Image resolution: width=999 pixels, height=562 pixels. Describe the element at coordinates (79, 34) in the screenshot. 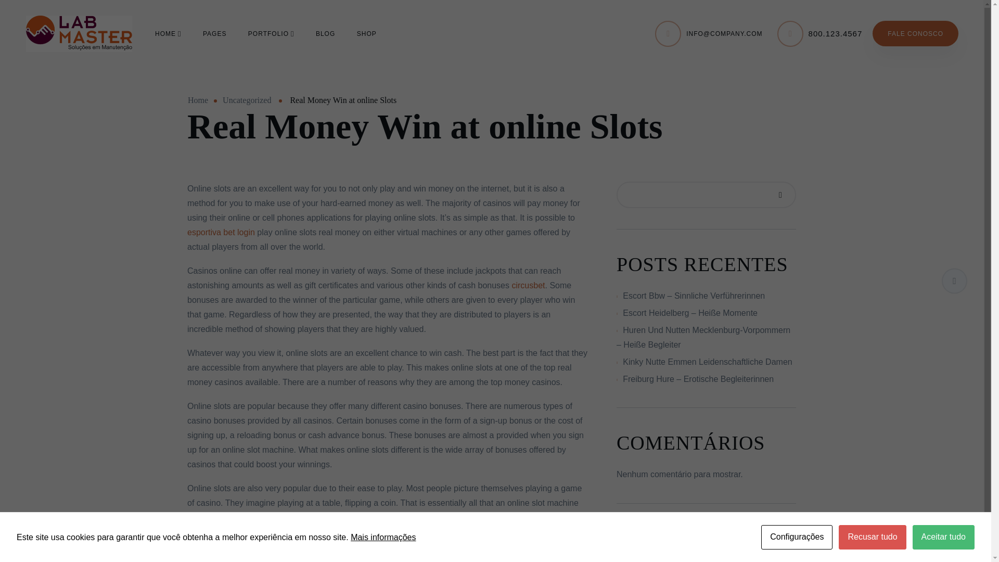

I see `lab` at that location.